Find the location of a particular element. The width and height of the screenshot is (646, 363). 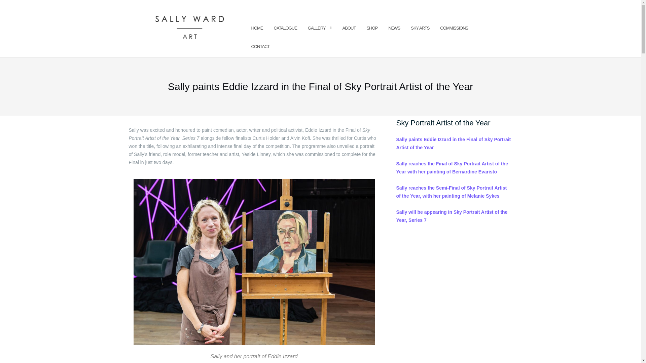

CATALOGUE is located at coordinates (285, 28).